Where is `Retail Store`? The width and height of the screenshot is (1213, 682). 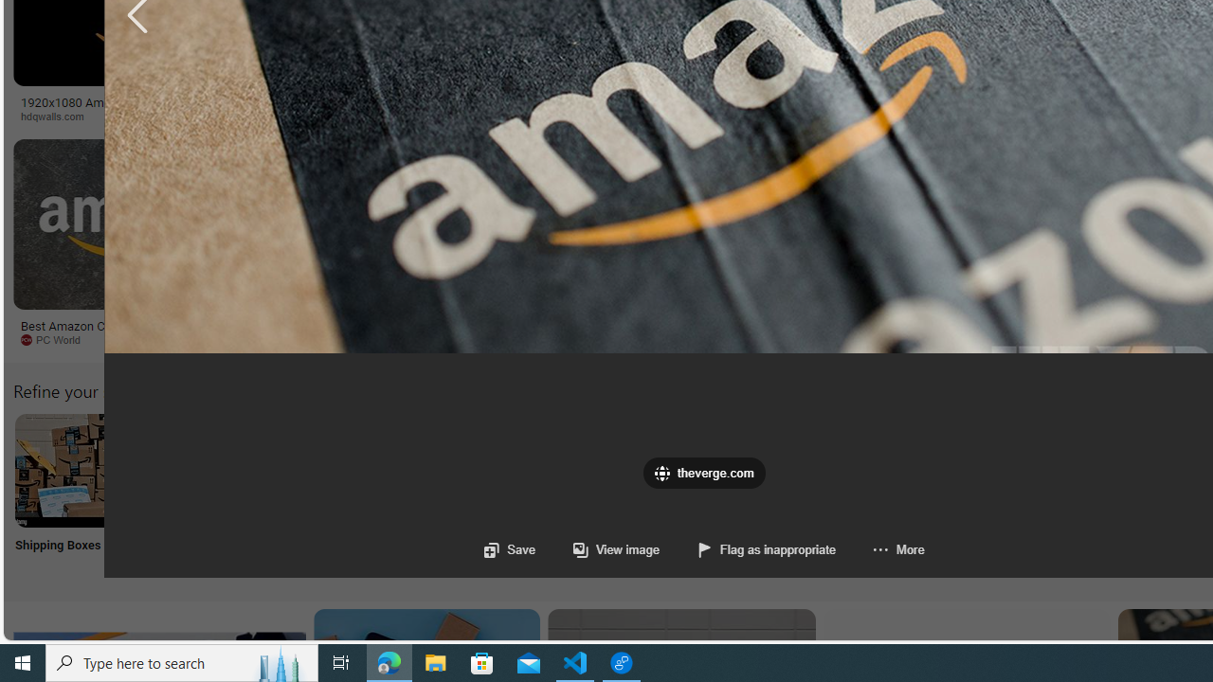 Retail Store is located at coordinates (823, 494).